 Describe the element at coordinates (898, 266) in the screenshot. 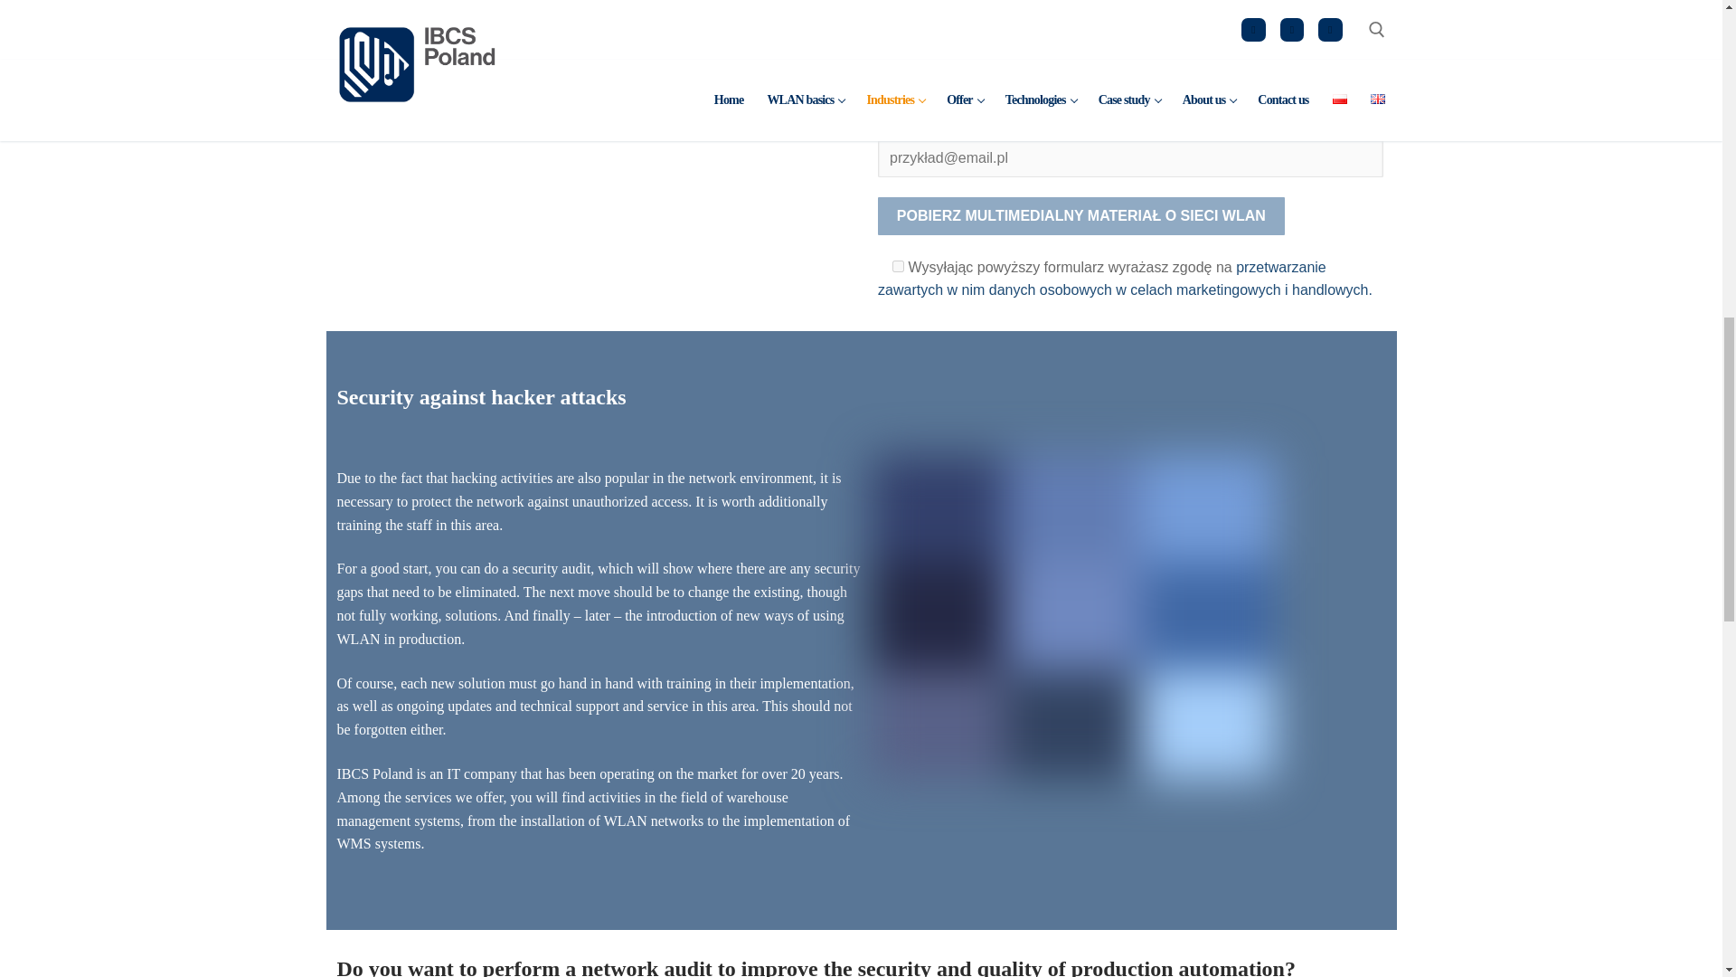

I see `1` at that location.